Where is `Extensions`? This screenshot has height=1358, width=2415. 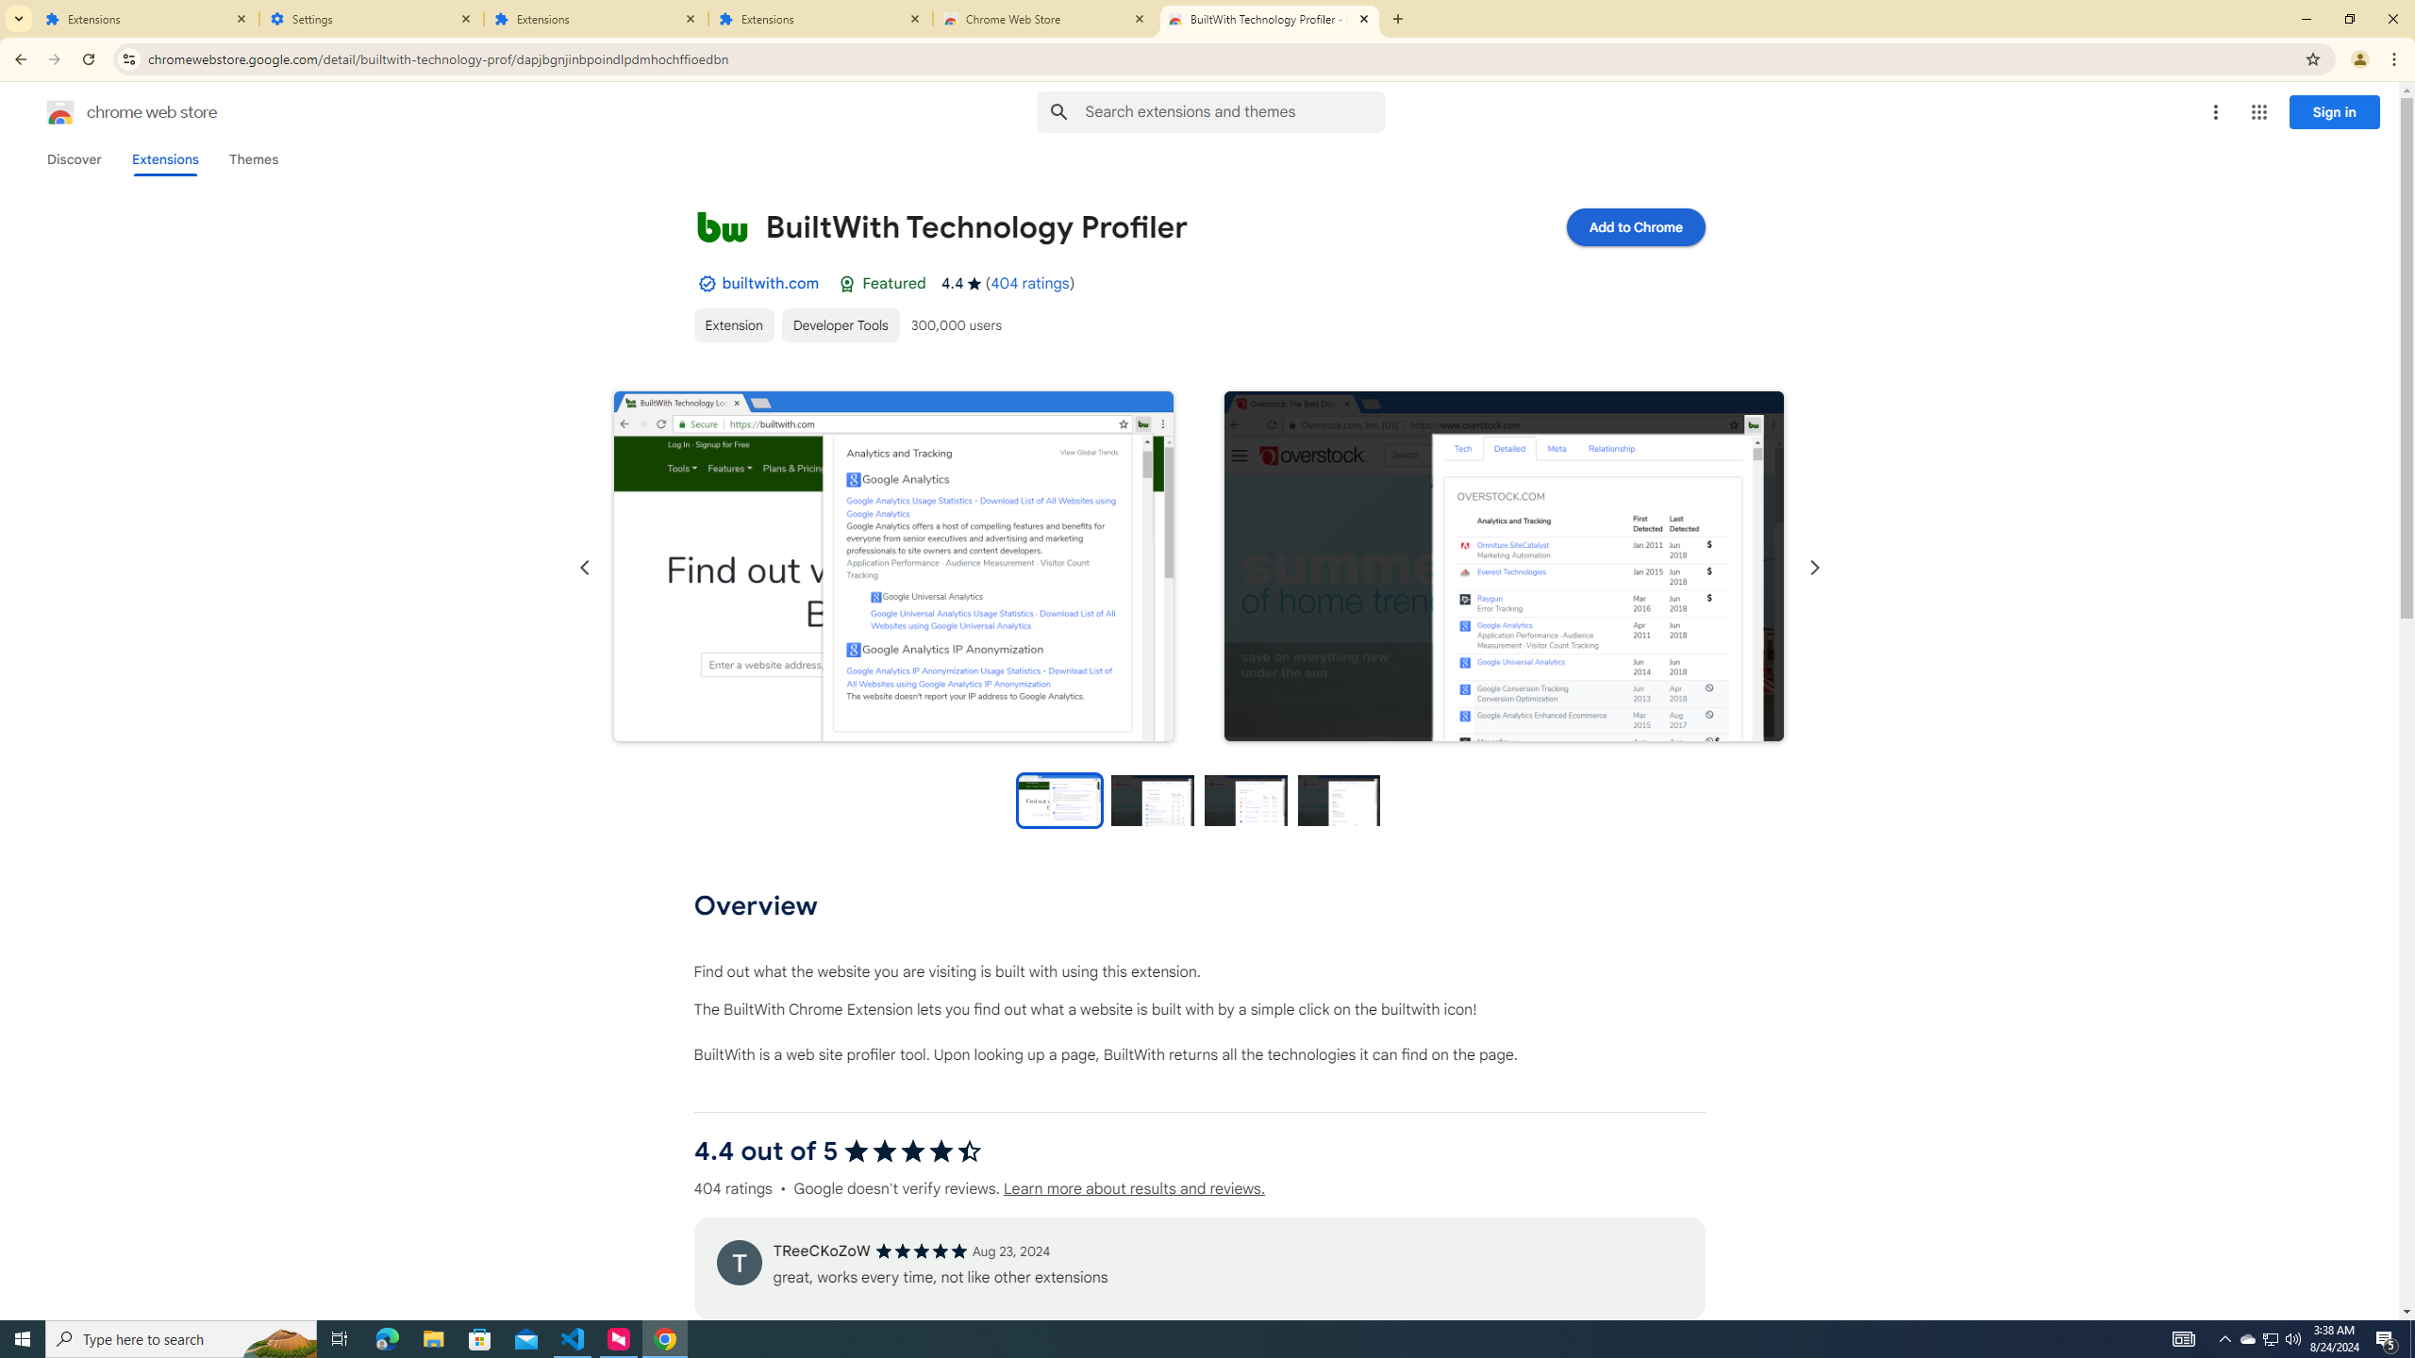
Extensions is located at coordinates (821, 19).